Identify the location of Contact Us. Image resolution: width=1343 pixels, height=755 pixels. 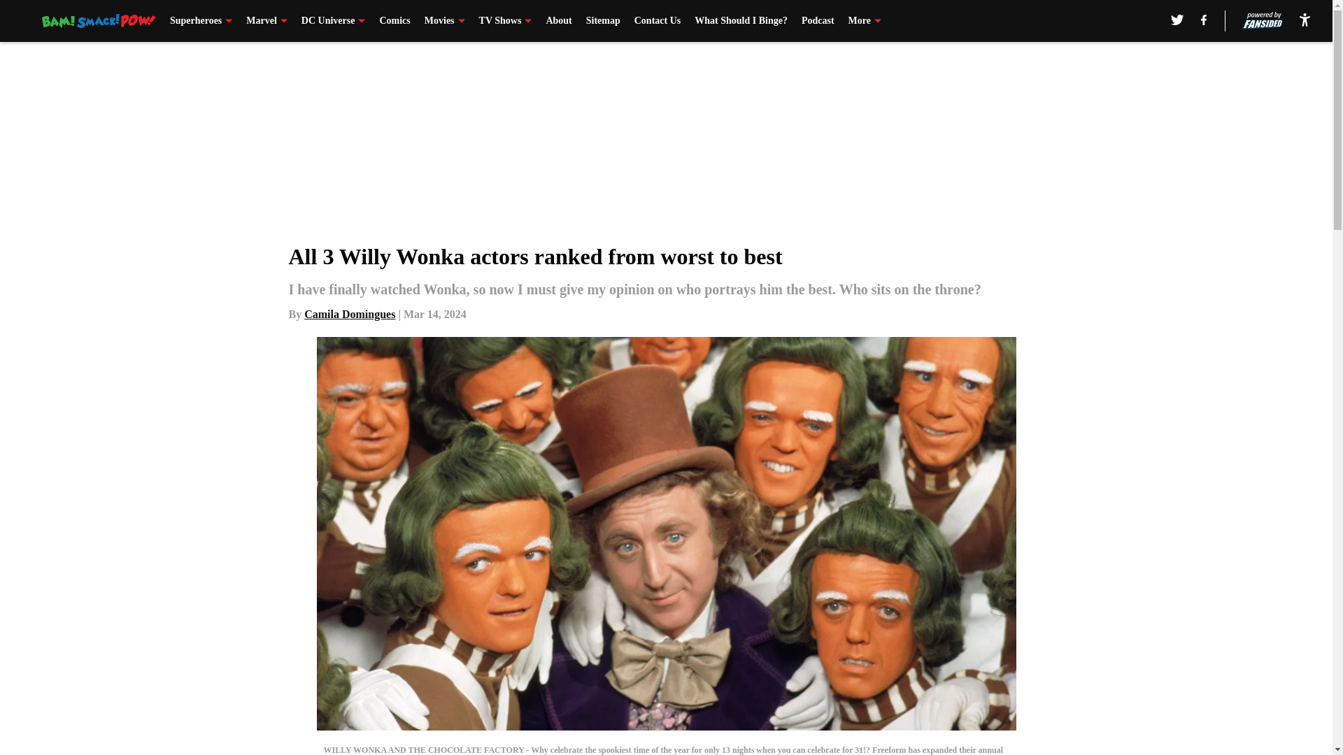
(658, 21).